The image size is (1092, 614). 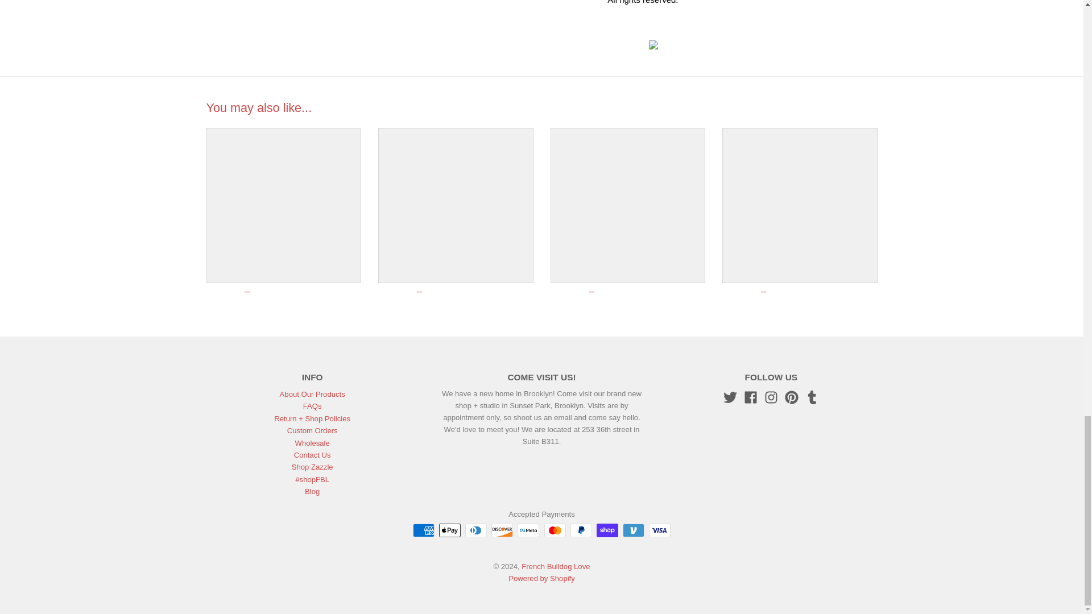 What do you see at coordinates (812, 397) in the screenshot?
I see `Tumblr - French Bulldog Love` at bounding box center [812, 397].